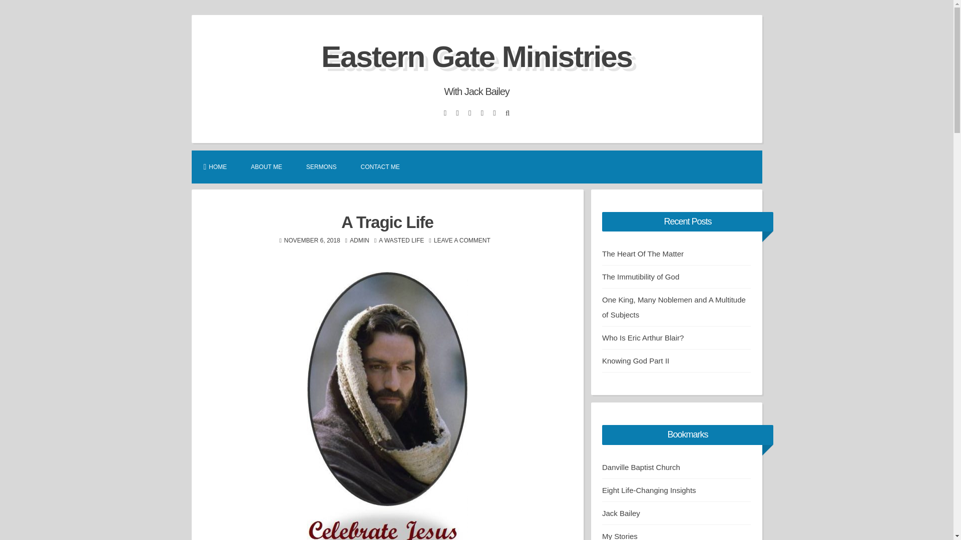 This screenshot has width=961, height=540. What do you see at coordinates (674, 307) in the screenshot?
I see `One King, Many Noblemen and A Multitude of Subjects` at bounding box center [674, 307].